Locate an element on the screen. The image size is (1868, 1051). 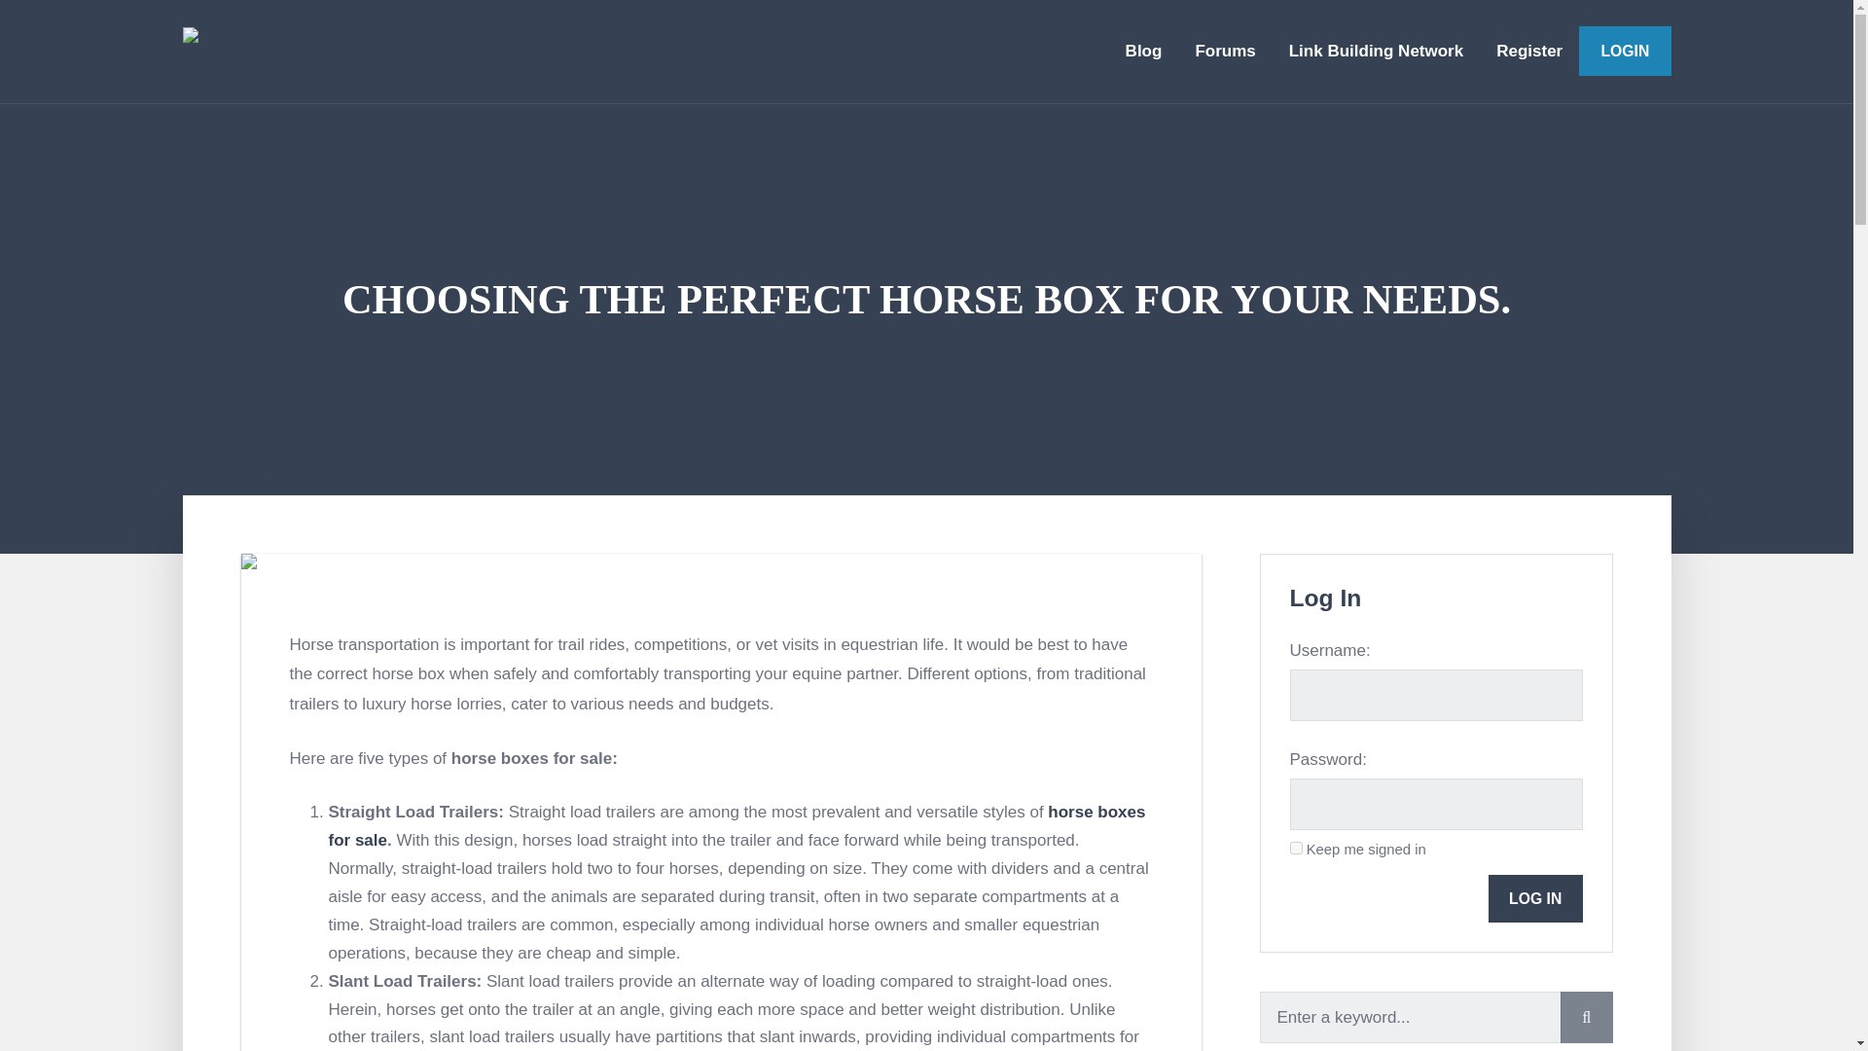
LOGIN is located at coordinates (1624, 51).